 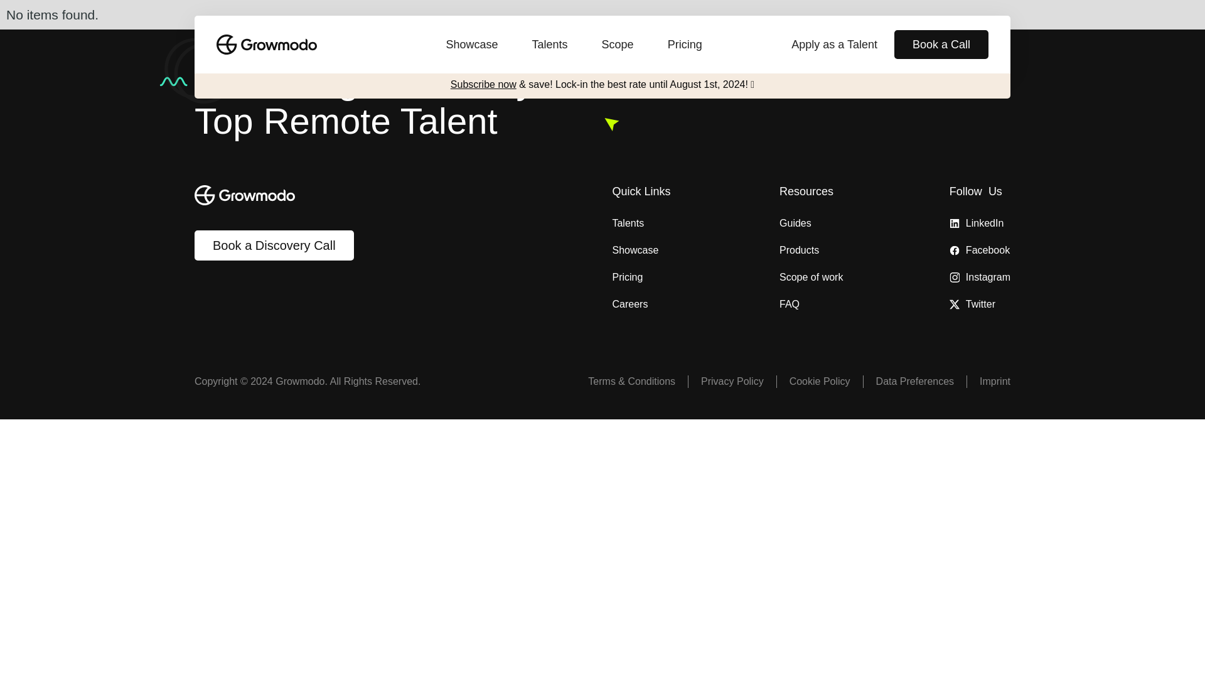 I want to click on Scope, so click(x=618, y=44).